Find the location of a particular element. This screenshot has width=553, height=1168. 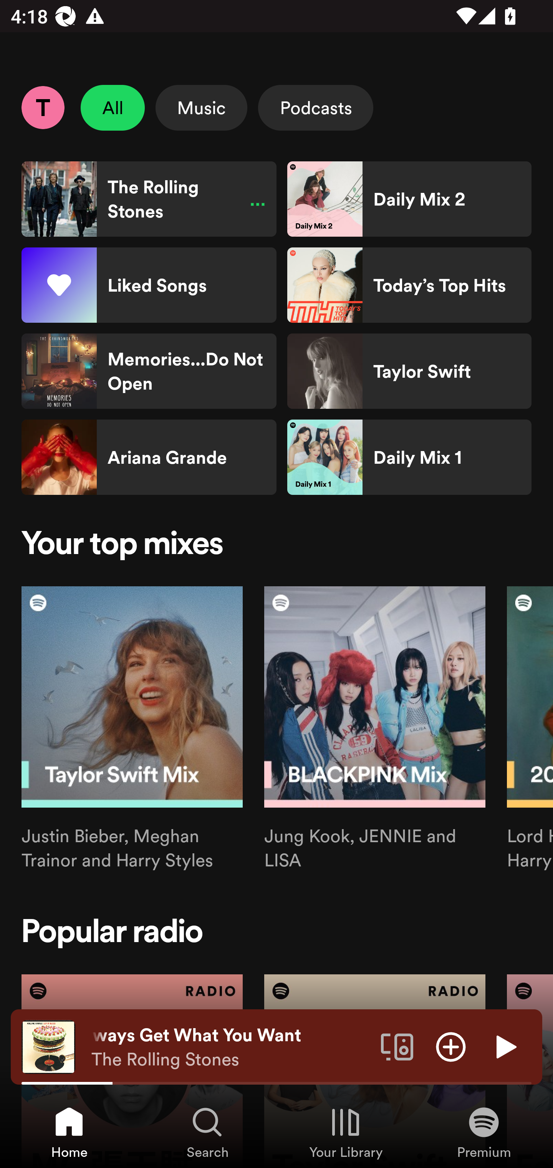

Play is located at coordinates (505, 1046).